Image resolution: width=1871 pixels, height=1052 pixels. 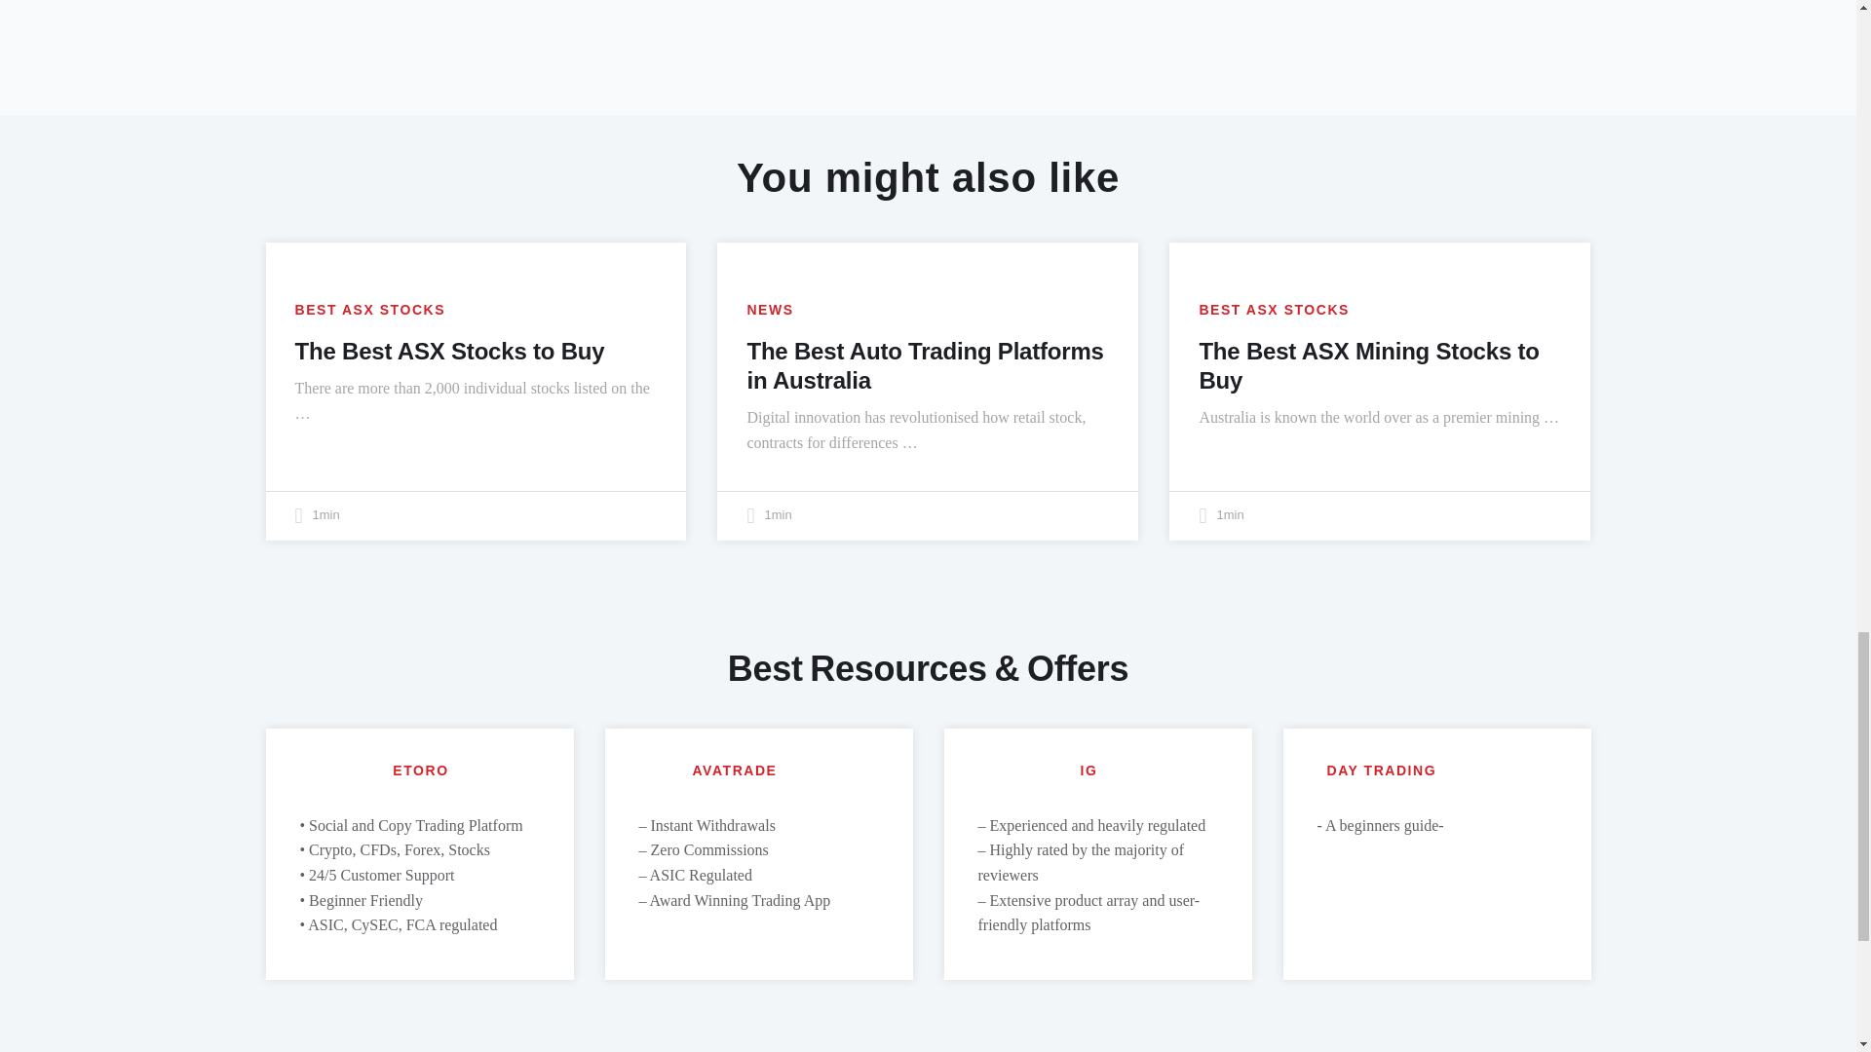 I want to click on The Best ASX Mining Stocks to Buy, so click(x=1368, y=364).